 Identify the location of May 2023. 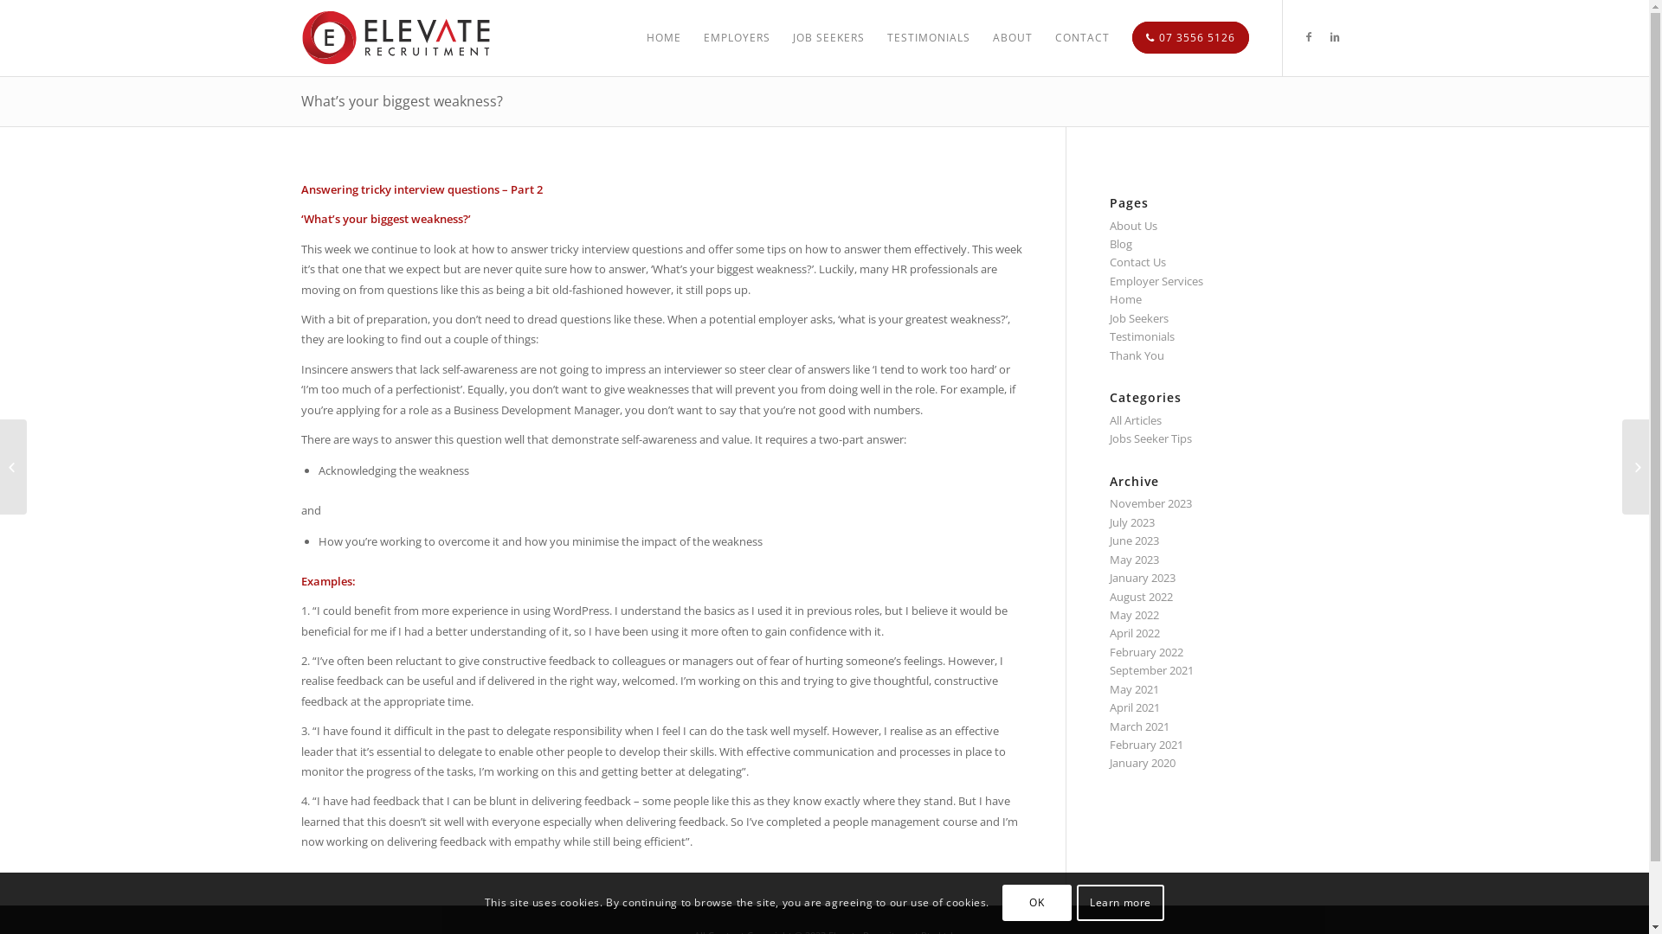
(1134, 560).